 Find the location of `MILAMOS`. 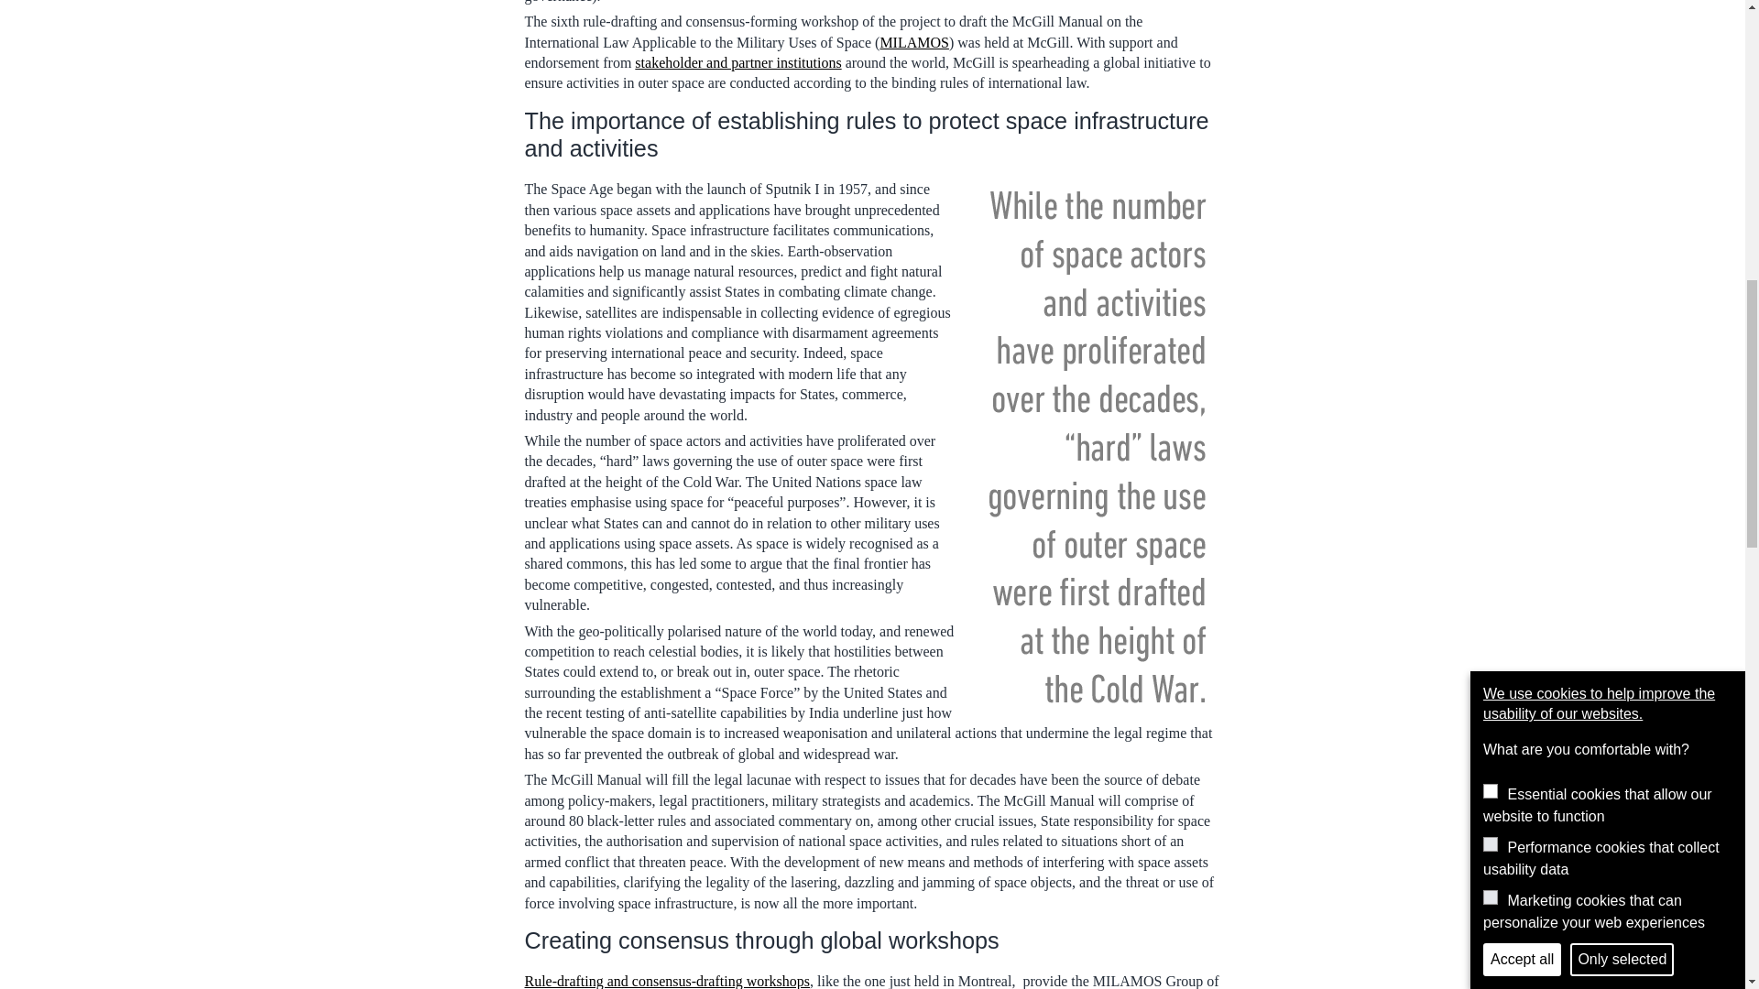

MILAMOS is located at coordinates (914, 42).